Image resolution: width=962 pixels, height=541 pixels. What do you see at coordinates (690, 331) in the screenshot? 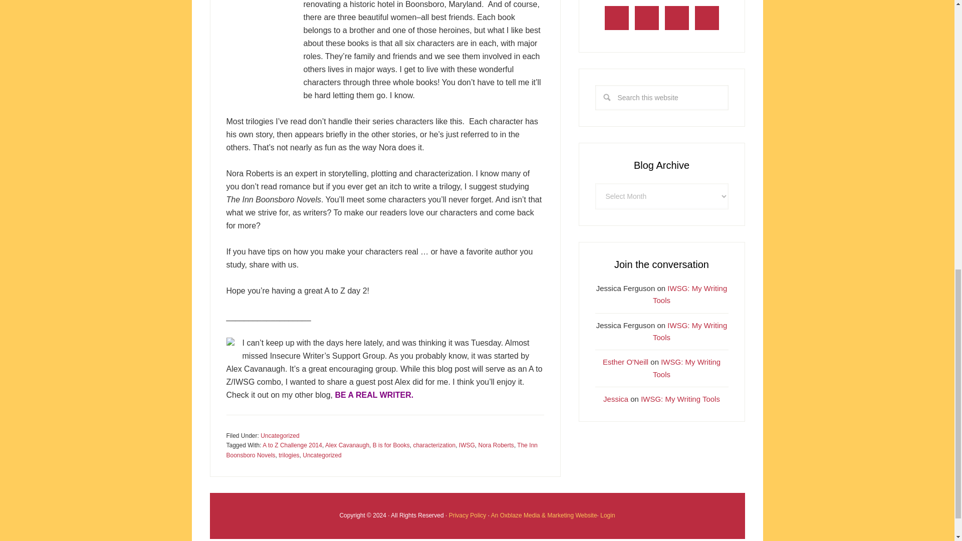
I see `IWSG: My Writing Tools` at bounding box center [690, 331].